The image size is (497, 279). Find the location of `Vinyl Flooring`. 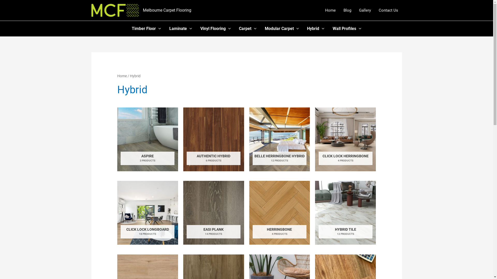

Vinyl Flooring is located at coordinates (216, 29).